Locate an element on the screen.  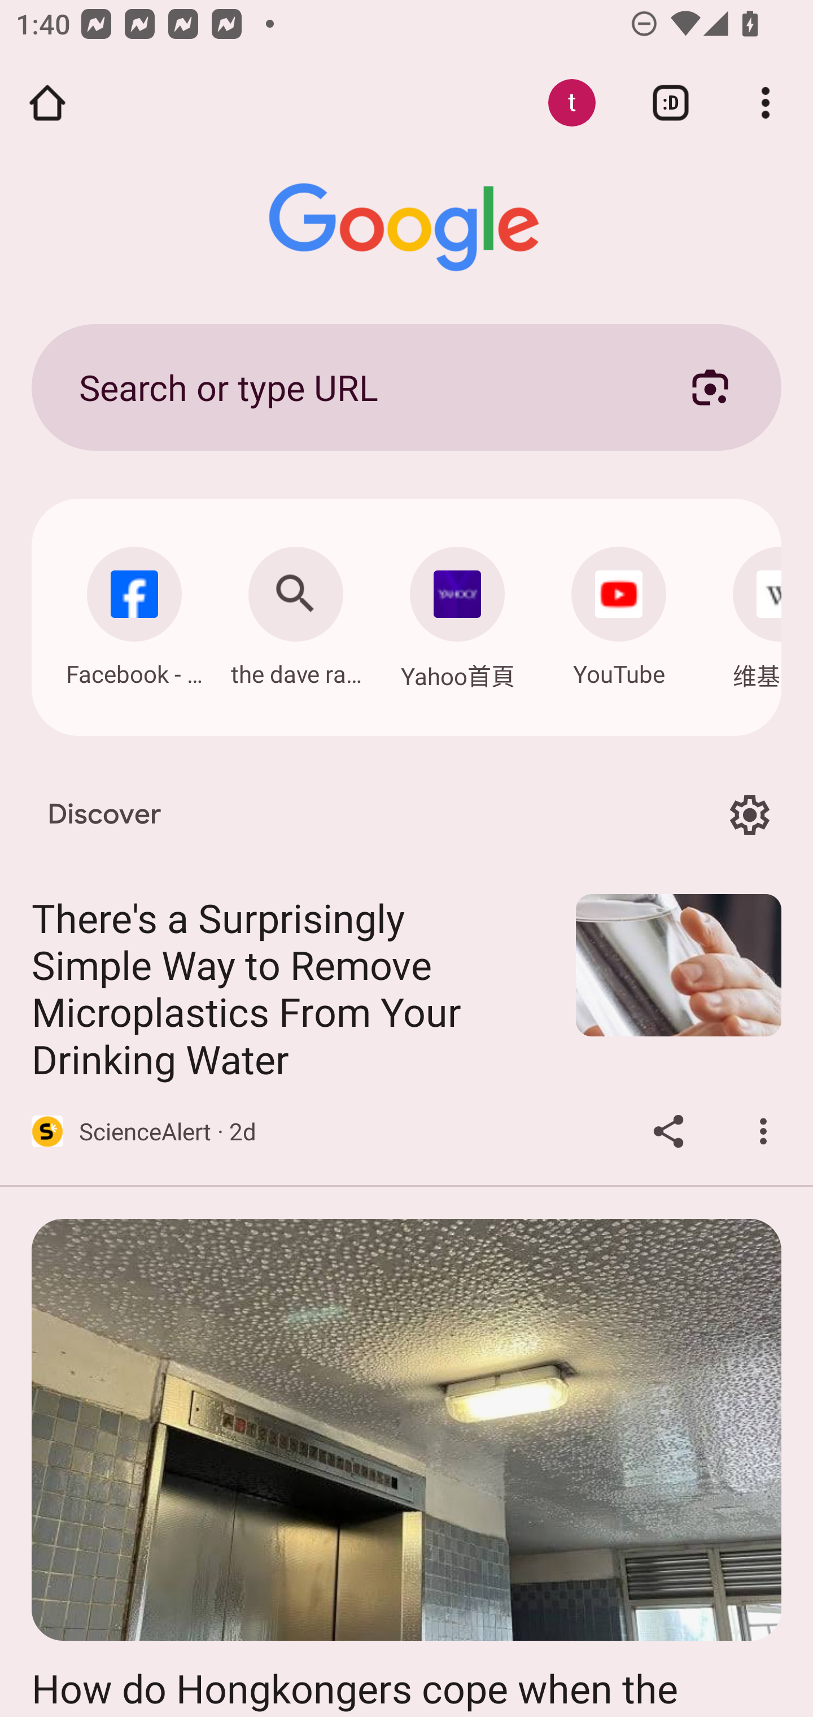
Switch or close tabs is located at coordinates (671, 103).